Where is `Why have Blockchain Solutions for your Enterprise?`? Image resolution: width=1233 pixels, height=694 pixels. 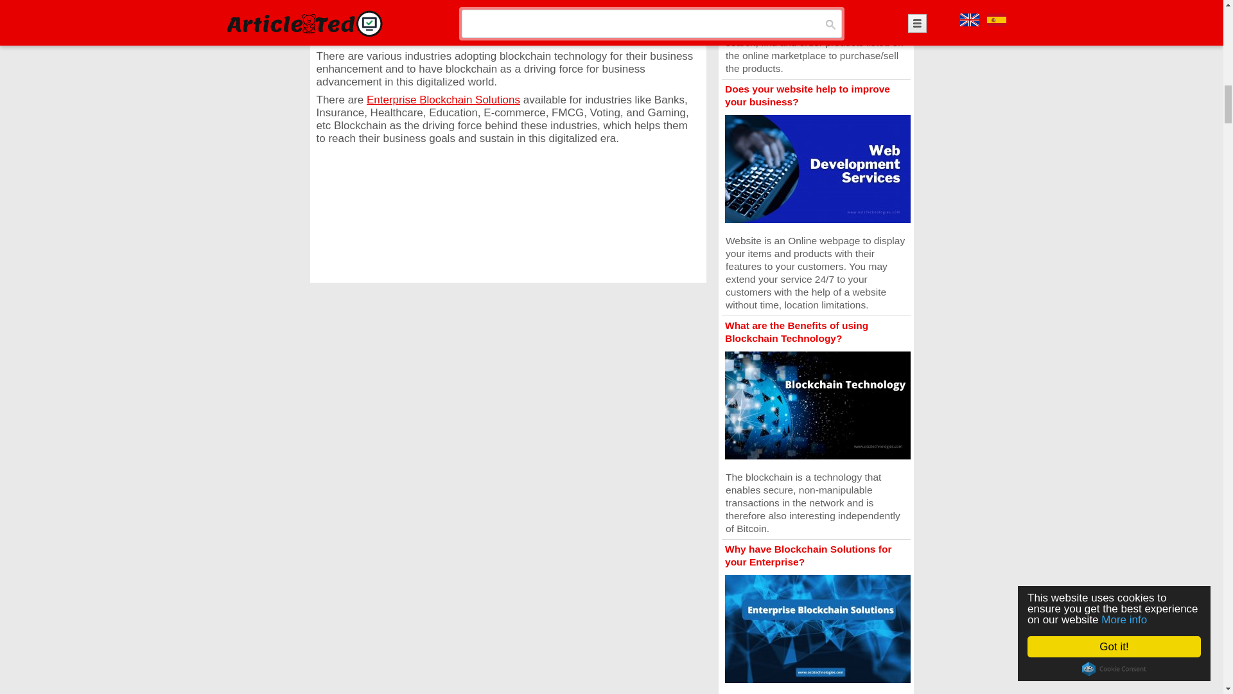
Why have Blockchain Solutions for your Enterprise? is located at coordinates (808, 555).